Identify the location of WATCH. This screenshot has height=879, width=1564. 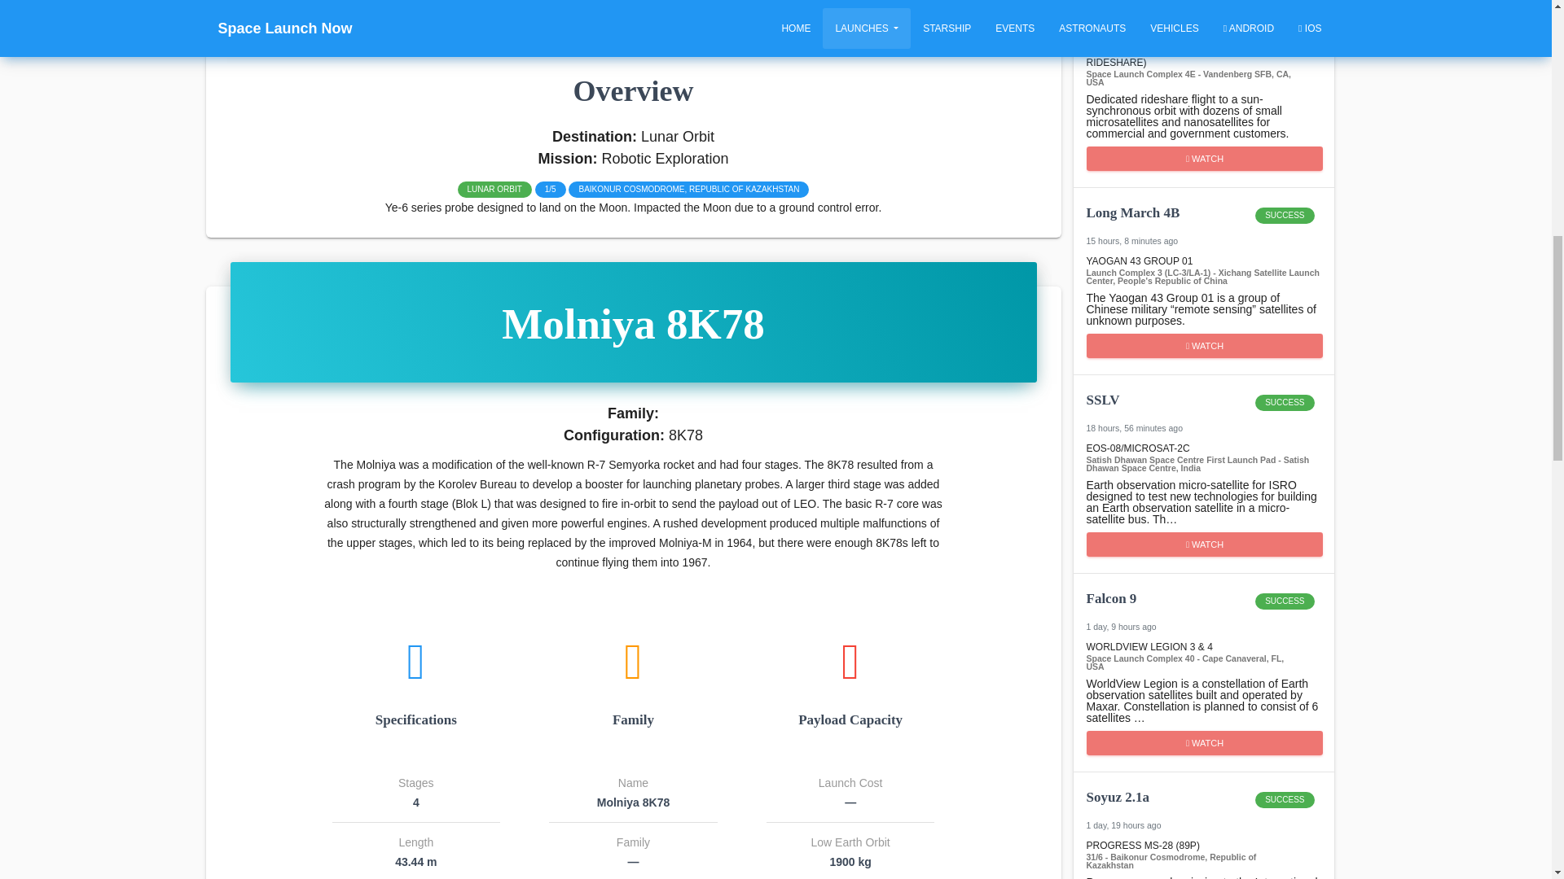
(1203, 16).